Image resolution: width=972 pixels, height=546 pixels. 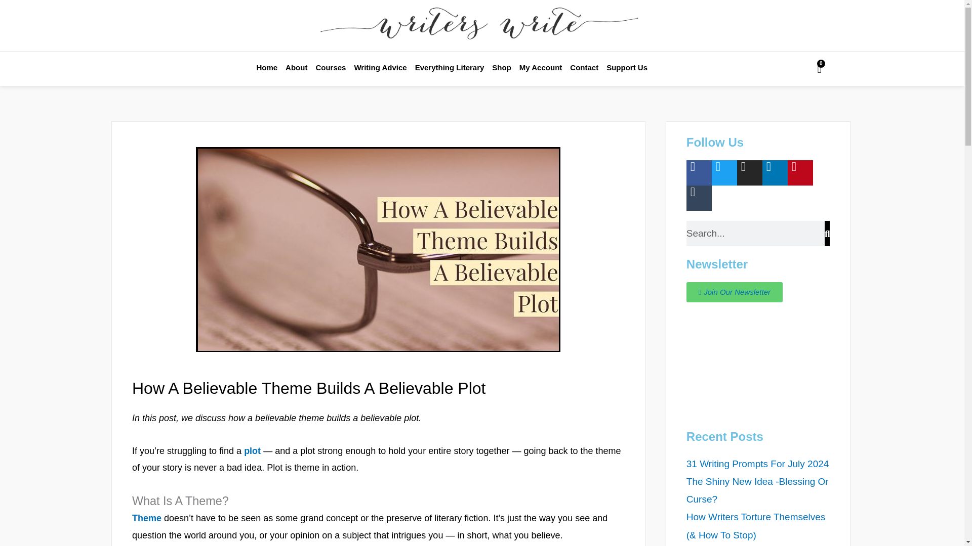 What do you see at coordinates (450, 68) in the screenshot?
I see `Everything Literary` at bounding box center [450, 68].